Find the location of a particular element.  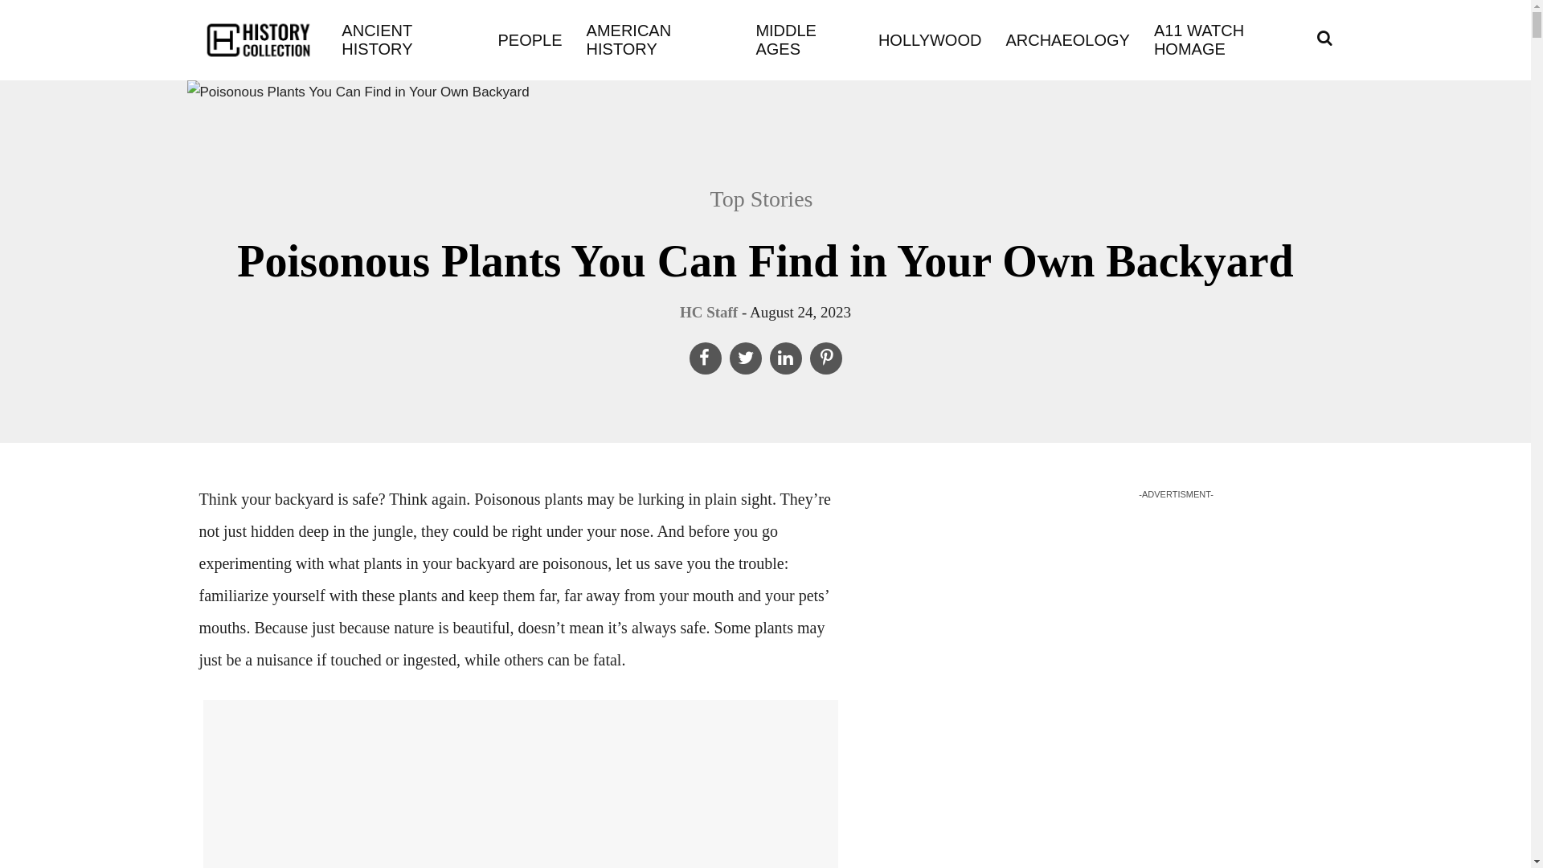

PEOPLE is located at coordinates (530, 39).